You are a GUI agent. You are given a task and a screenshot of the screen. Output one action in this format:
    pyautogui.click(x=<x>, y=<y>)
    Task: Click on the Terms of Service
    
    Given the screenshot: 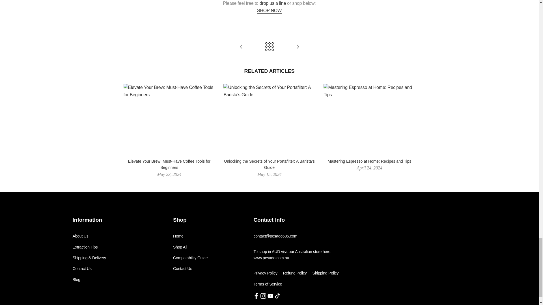 What is the action you would take?
    pyautogui.click(x=268, y=284)
    